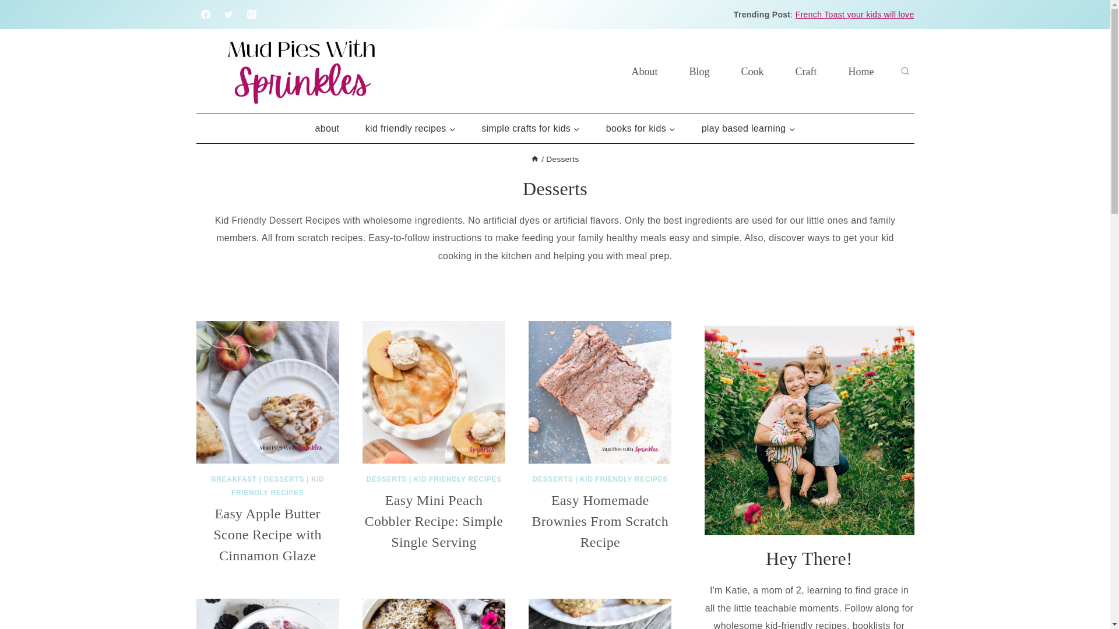 This screenshot has height=629, width=1119. What do you see at coordinates (752, 71) in the screenshot?
I see `Cook` at bounding box center [752, 71].